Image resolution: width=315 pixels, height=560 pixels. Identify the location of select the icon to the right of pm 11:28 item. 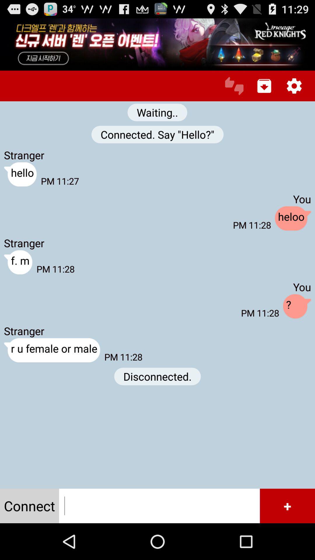
(297, 307).